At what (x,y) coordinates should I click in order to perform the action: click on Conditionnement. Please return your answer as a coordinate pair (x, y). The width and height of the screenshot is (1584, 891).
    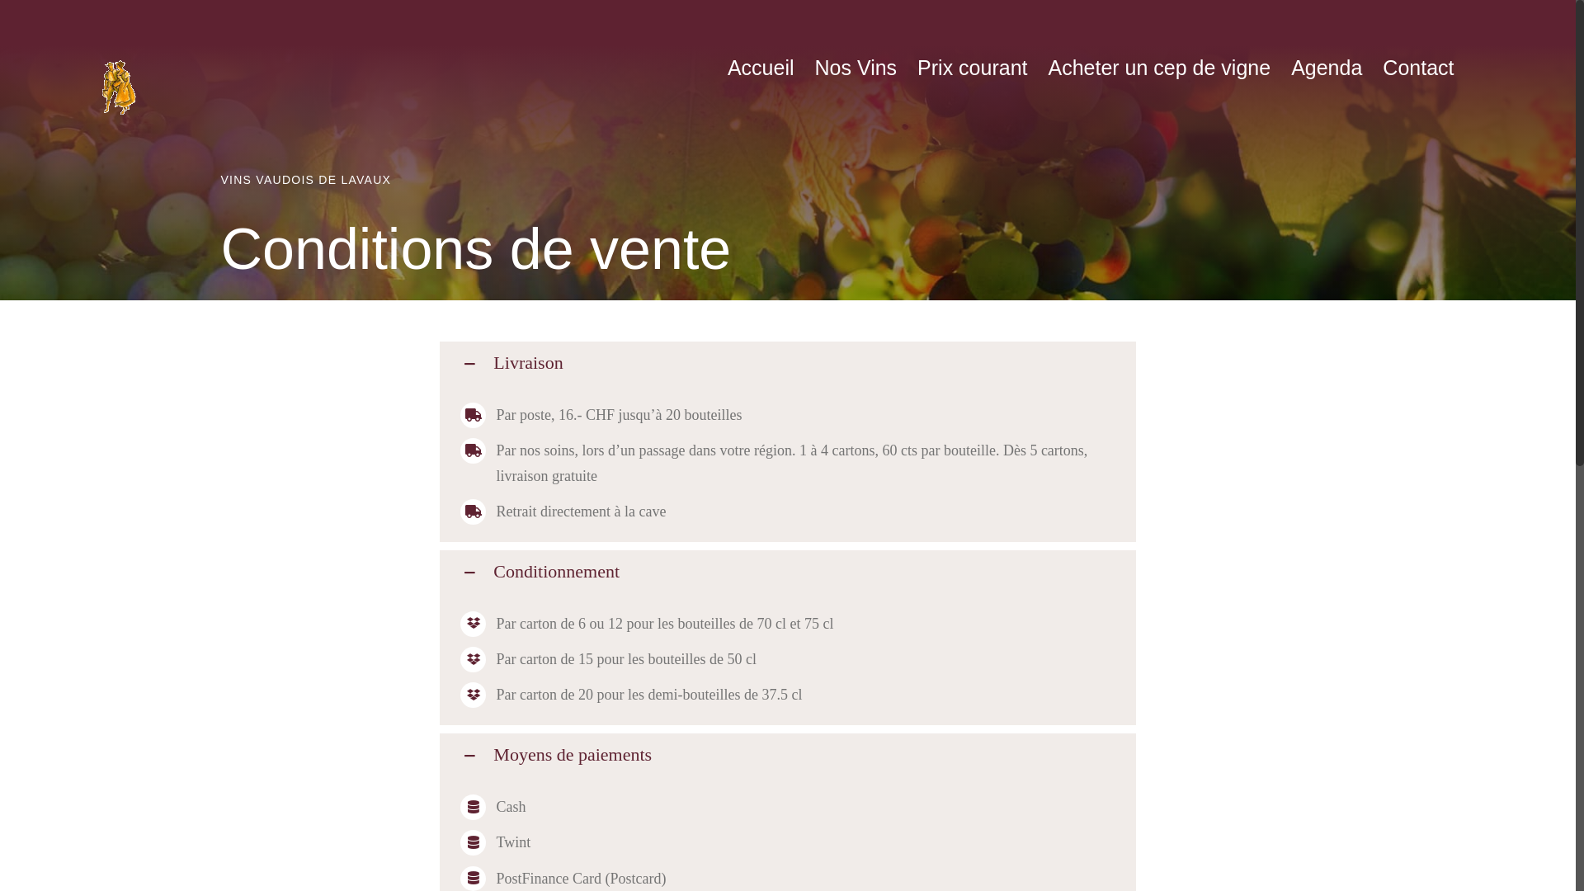
    Looking at the image, I should click on (787, 573).